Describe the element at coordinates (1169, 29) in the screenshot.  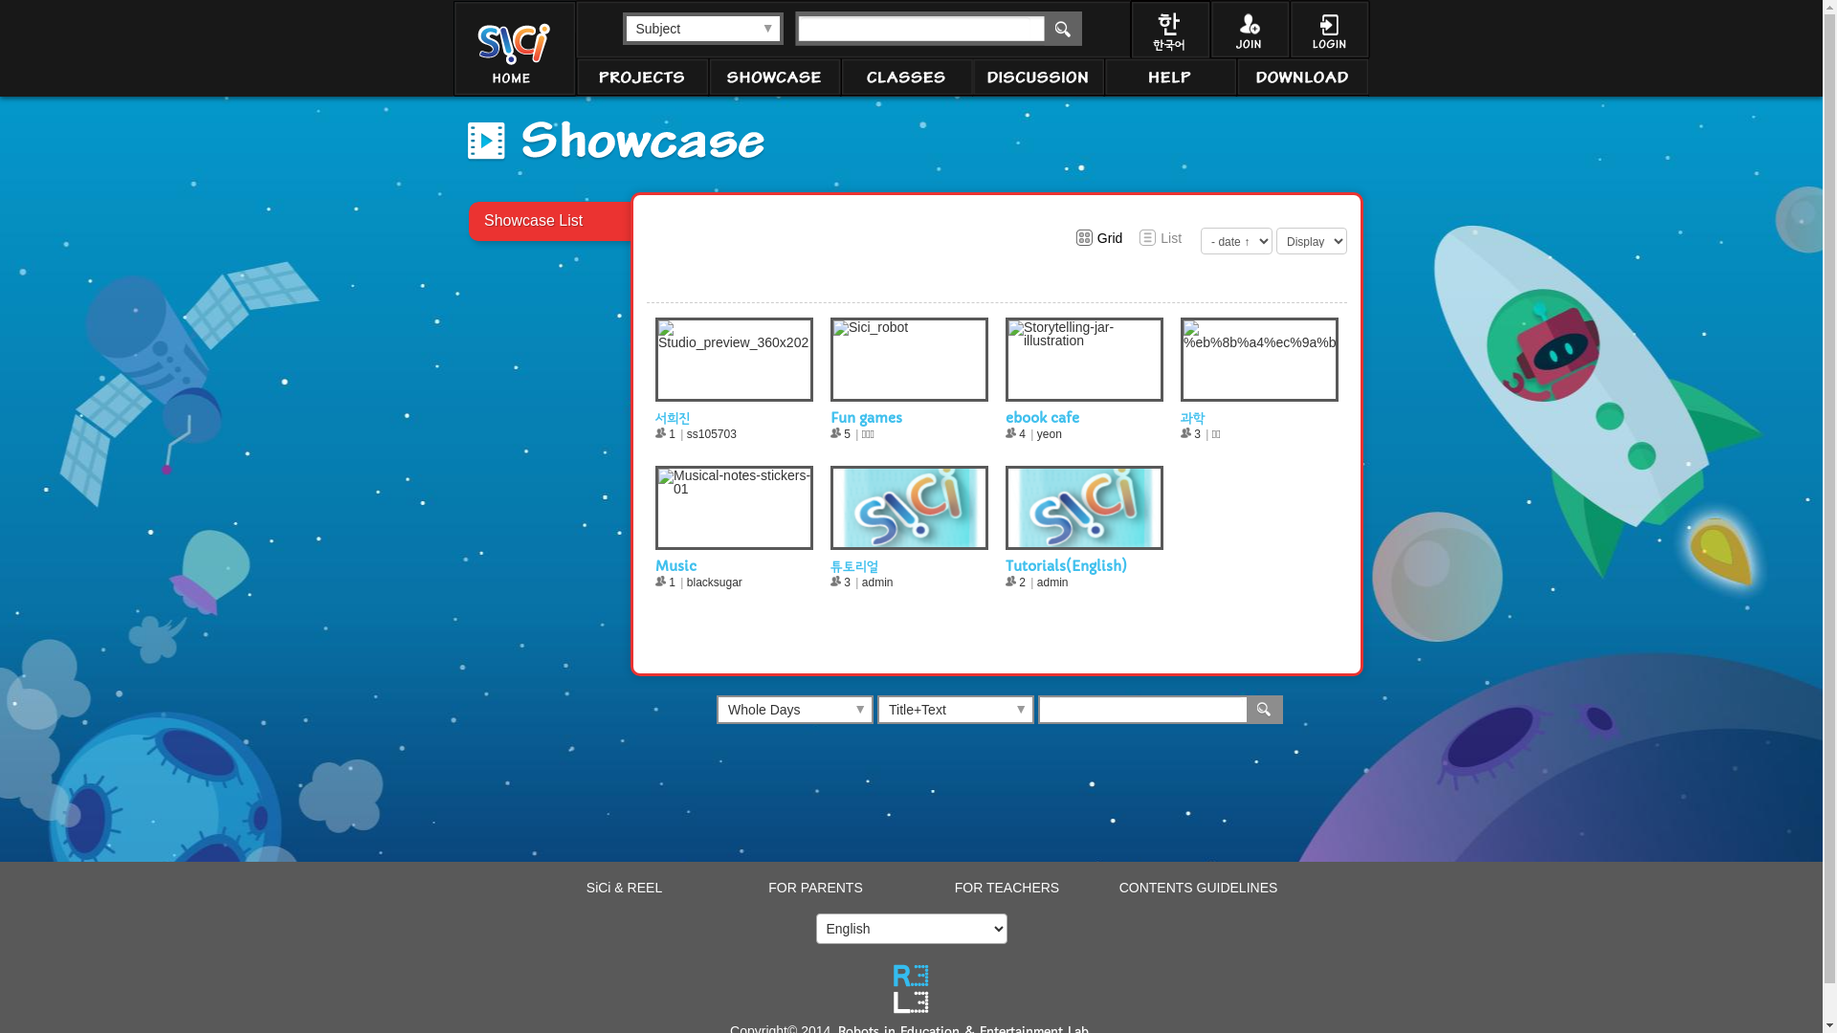
I see `language` at that location.